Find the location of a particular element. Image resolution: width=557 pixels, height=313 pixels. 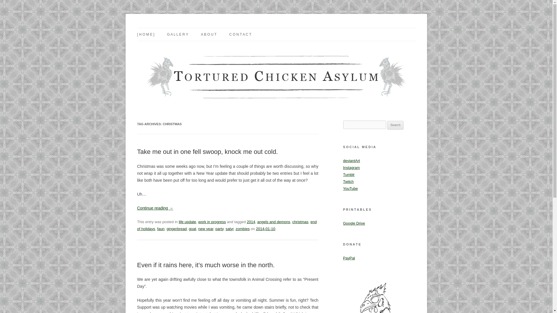

gingerbread is located at coordinates (176, 229).